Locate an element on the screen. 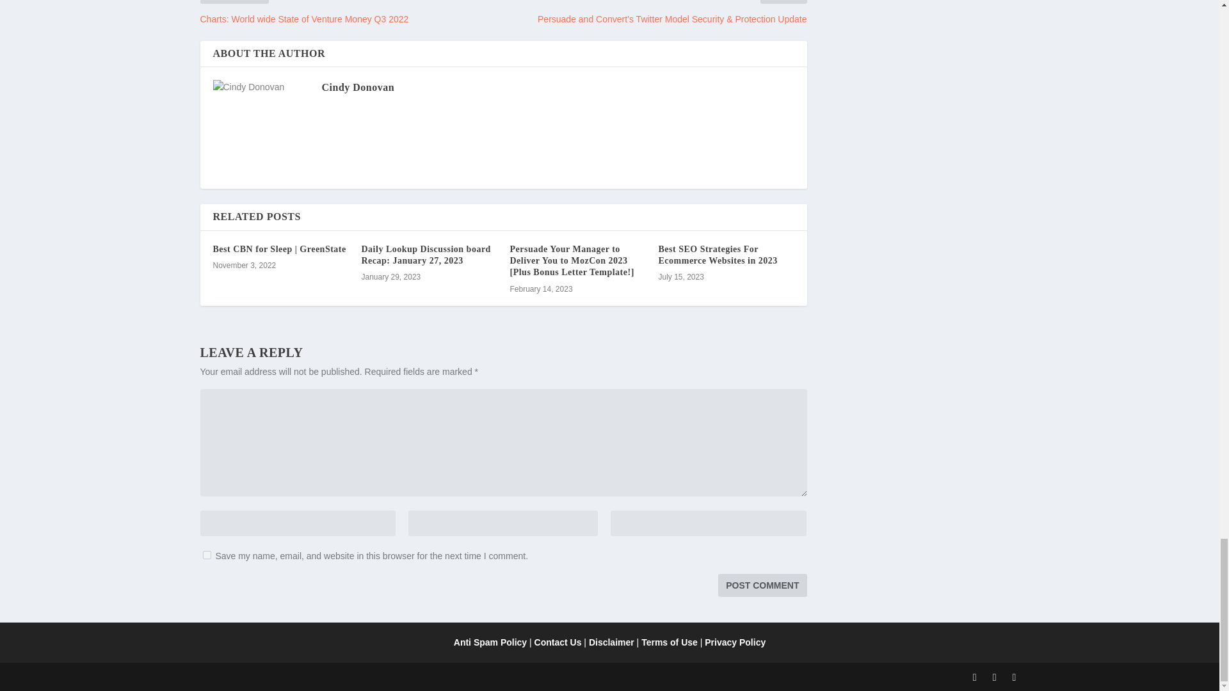 This screenshot has width=1229, height=691. yes is located at coordinates (206, 554).